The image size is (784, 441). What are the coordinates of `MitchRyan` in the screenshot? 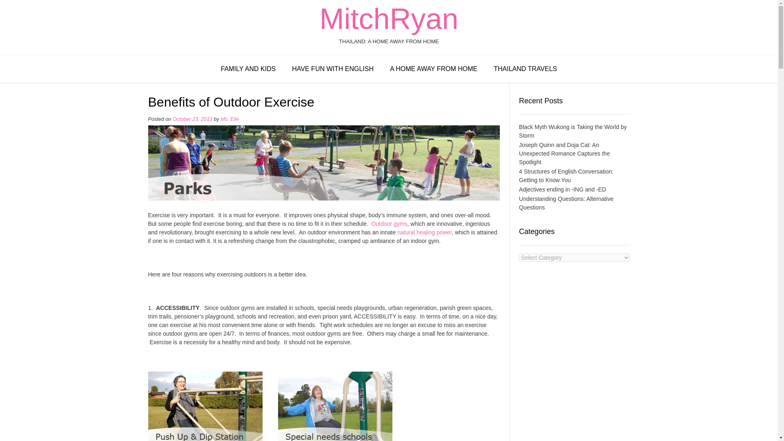 It's located at (388, 19).